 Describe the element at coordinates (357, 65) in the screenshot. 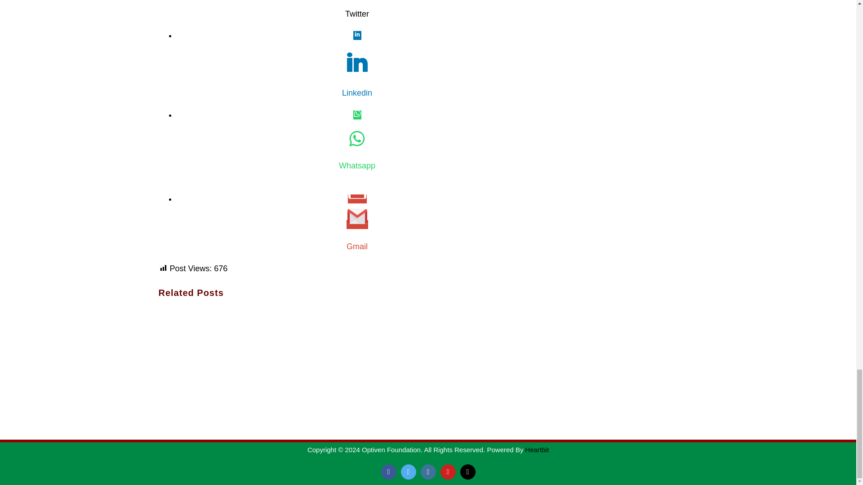

I see `Linkedin` at that location.